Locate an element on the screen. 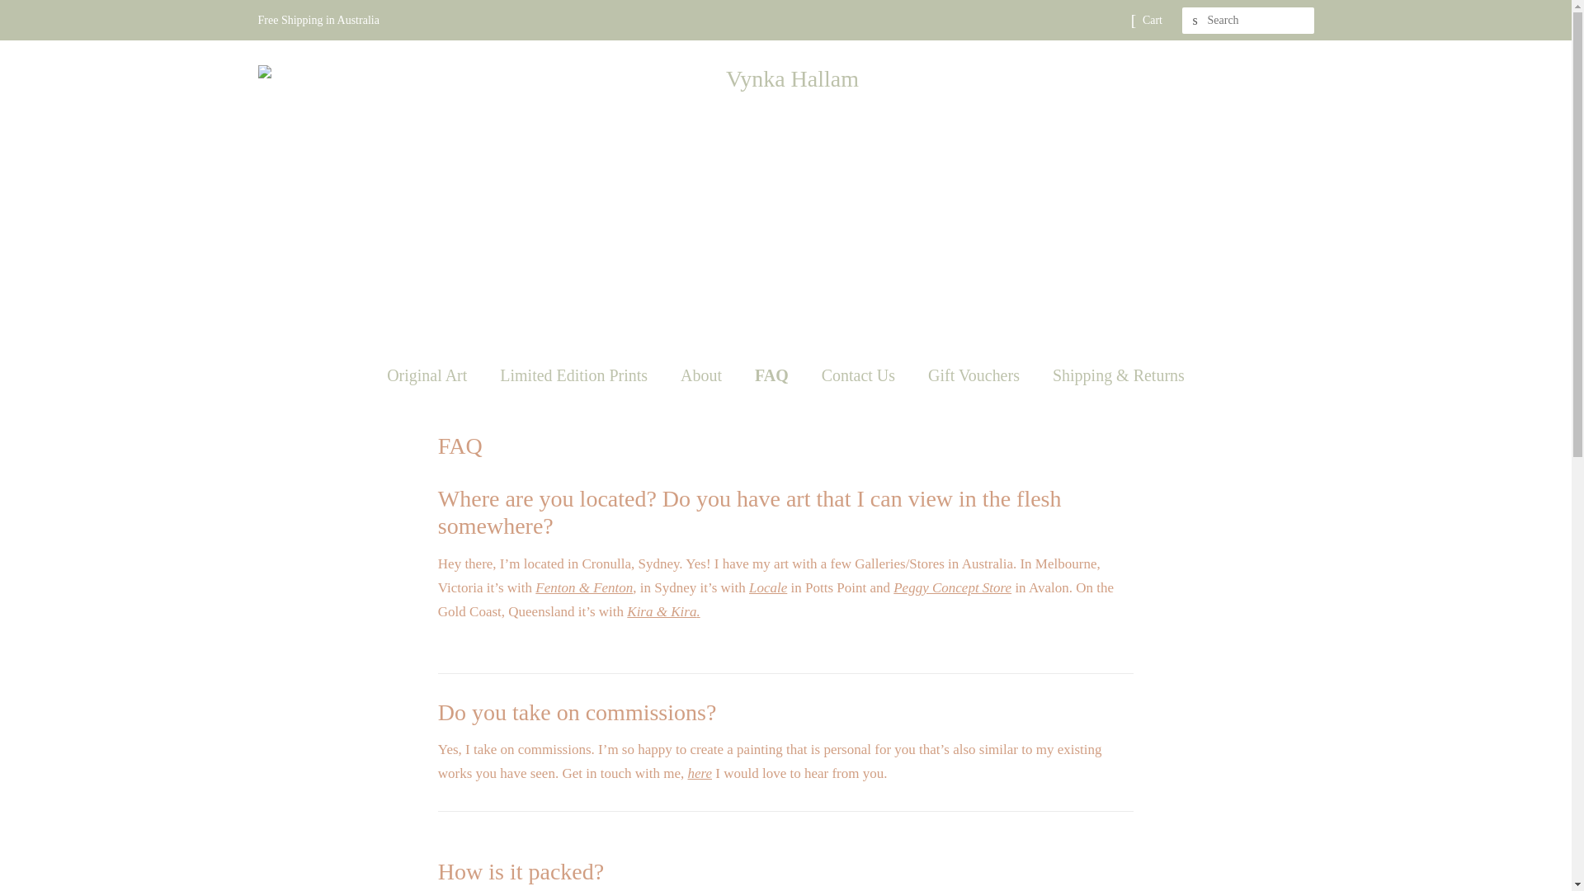 This screenshot has width=1584, height=891. Free Shipping in Australia is located at coordinates (317, 20).